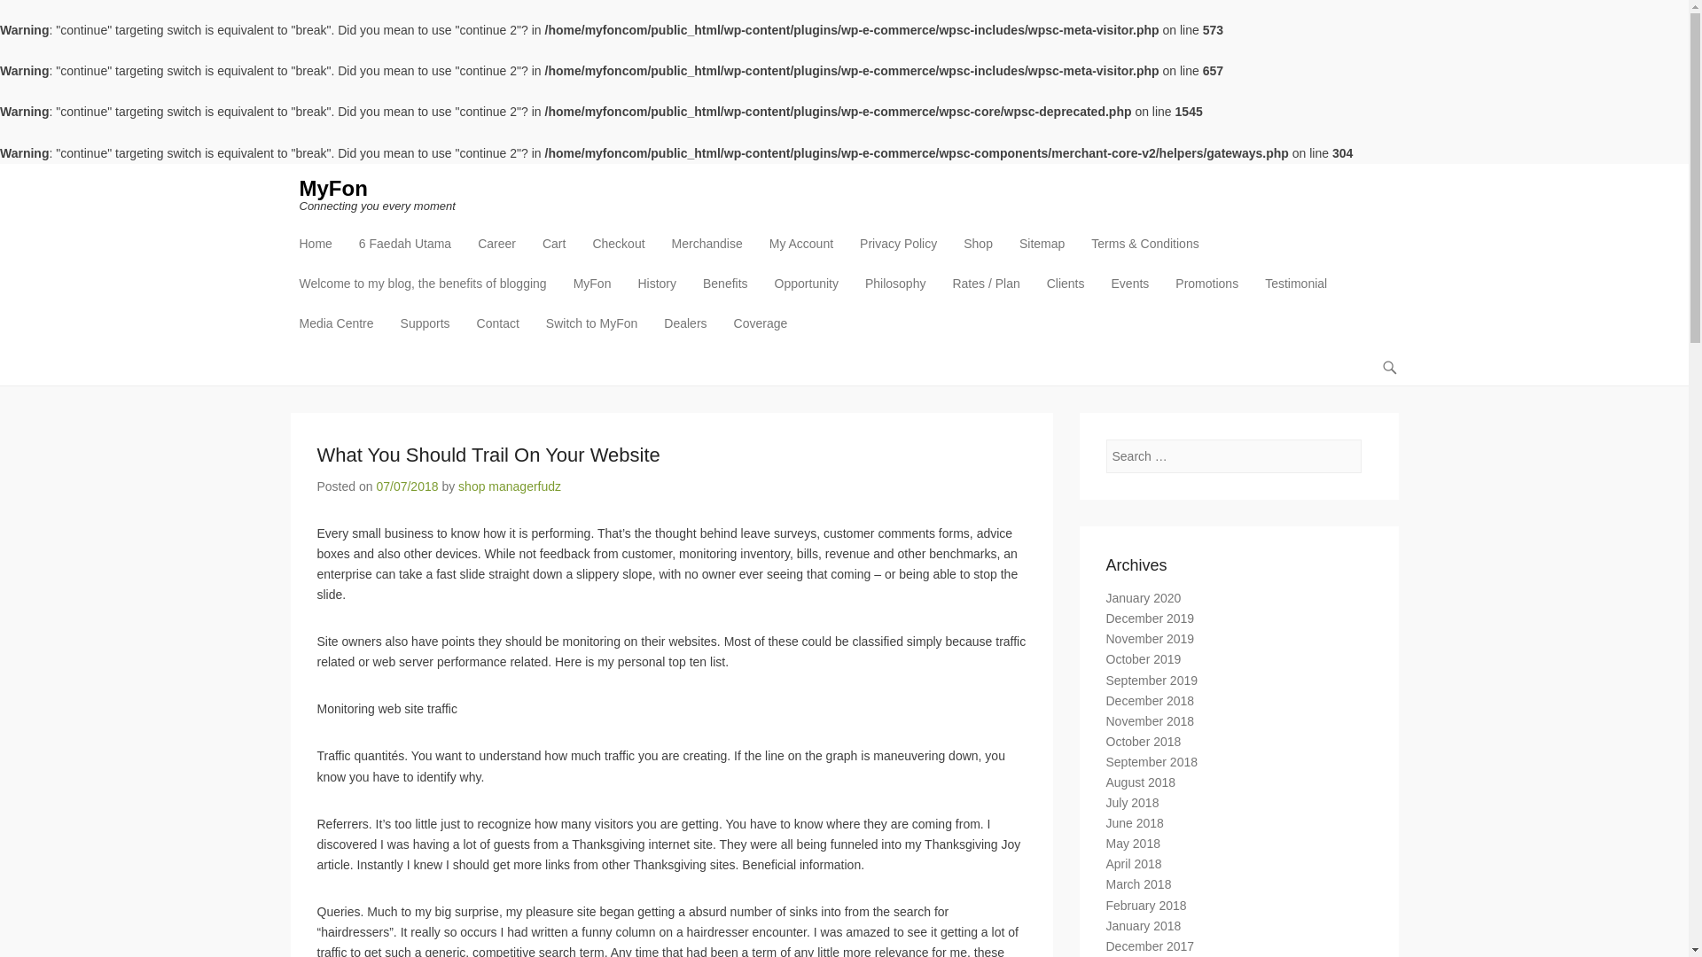  What do you see at coordinates (801, 253) in the screenshot?
I see `My Account` at bounding box center [801, 253].